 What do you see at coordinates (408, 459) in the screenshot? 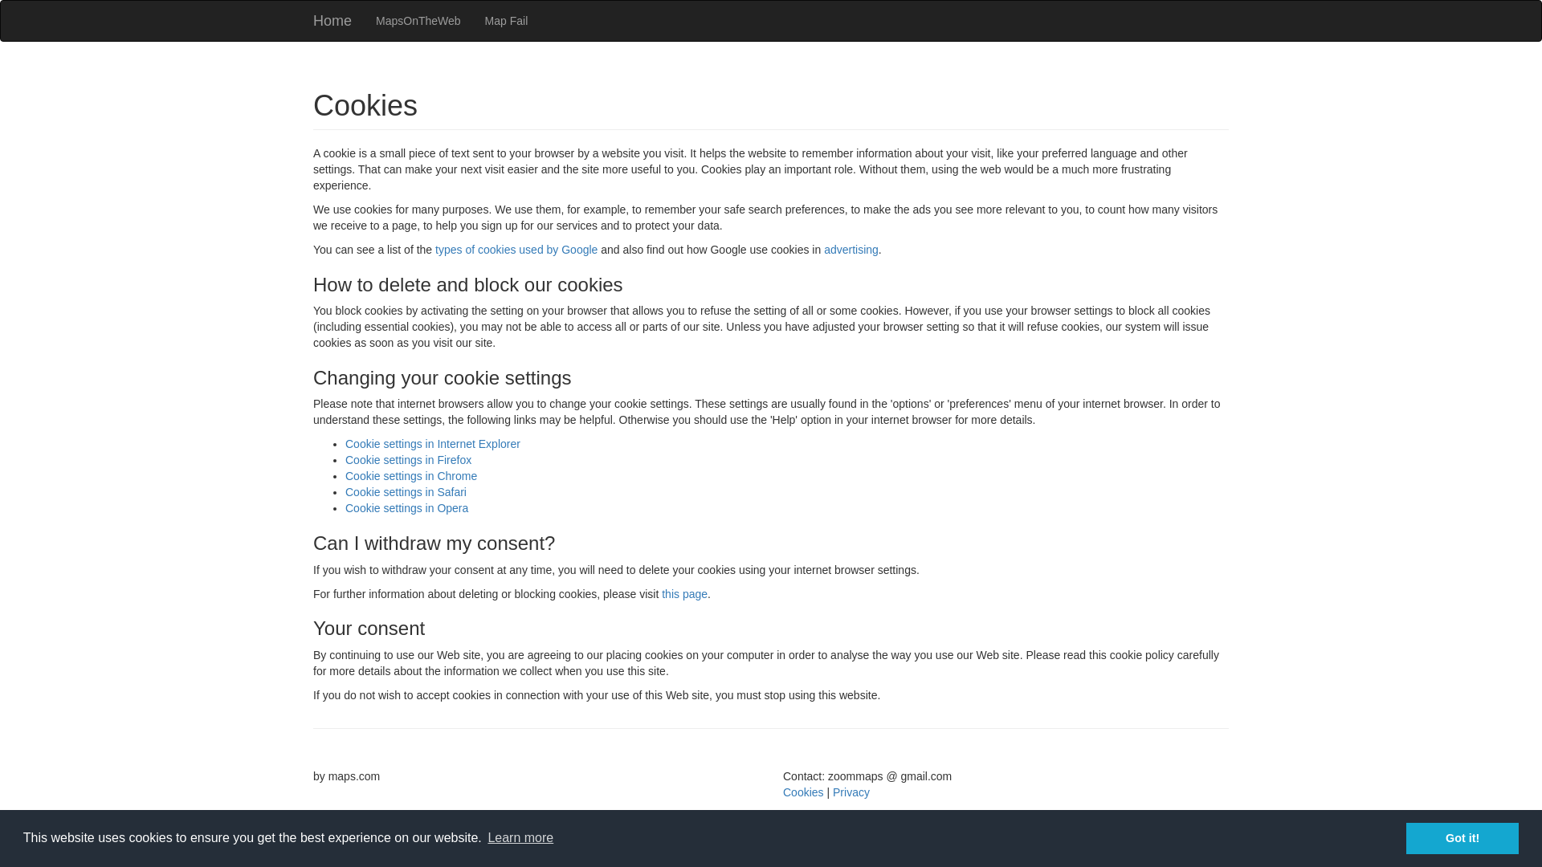
I see `Cookie settings in Firefox` at bounding box center [408, 459].